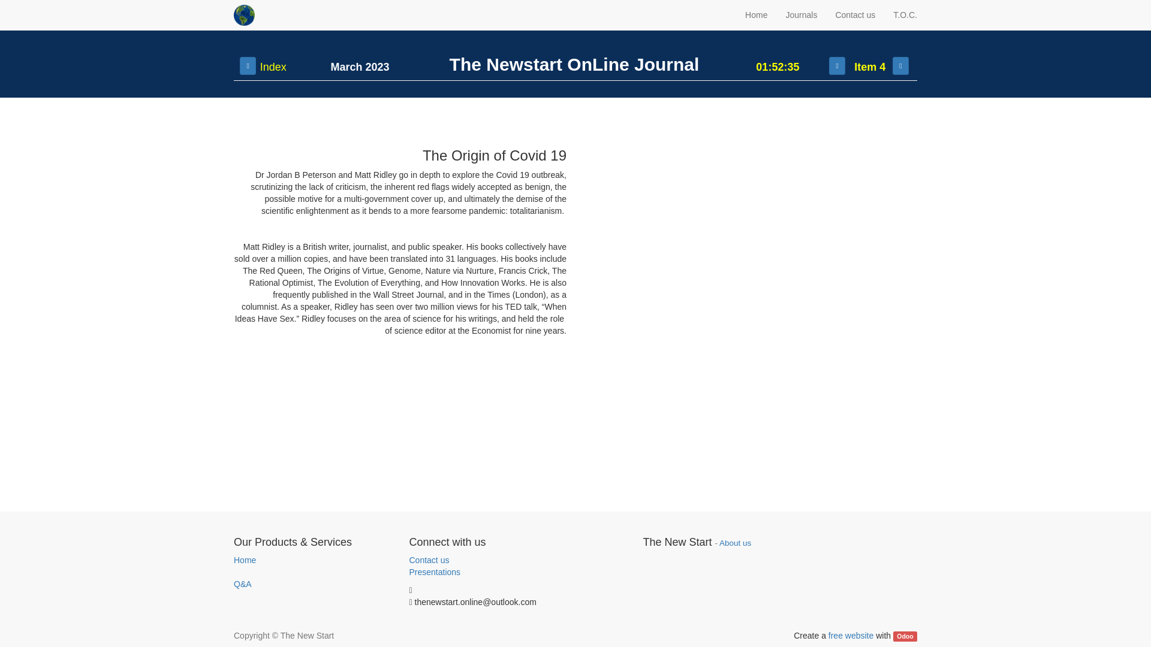 The image size is (1151, 647). What do you see at coordinates (735, 543) in the screenshot?
I see `About us` at bounding box center [735, 543].